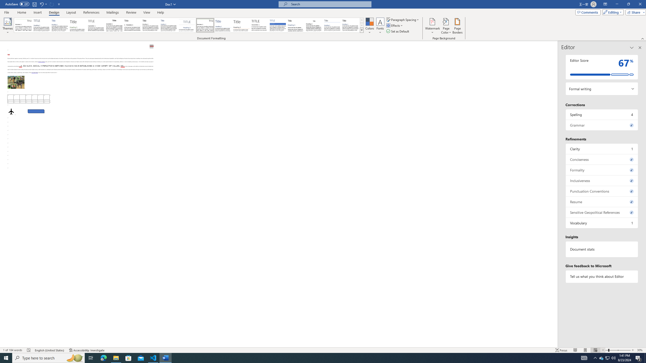 The image size is (646, 363). I want to click on Tell us what you think about Editor, so click(602, 276).